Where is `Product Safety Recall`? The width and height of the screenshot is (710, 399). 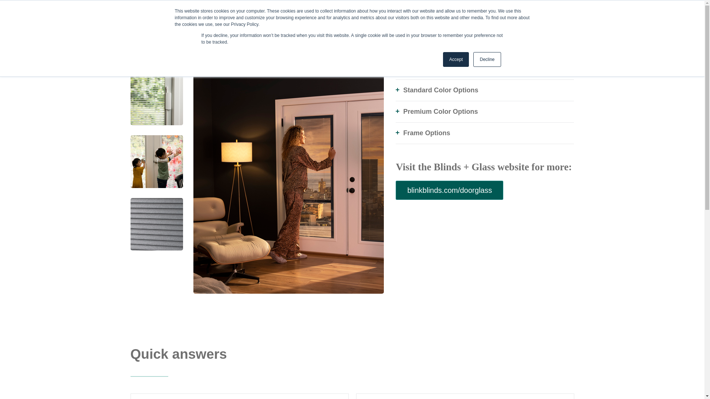
Product Safety Recall is located at coordinates (366, 7).